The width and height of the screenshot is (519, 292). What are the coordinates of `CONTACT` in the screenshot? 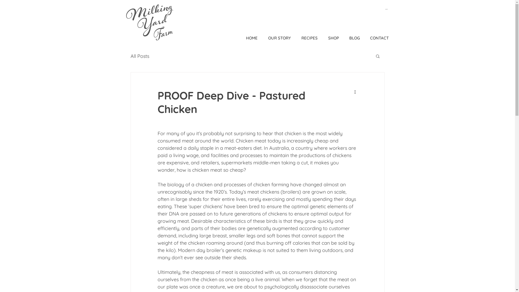 It's located at (380, 38).